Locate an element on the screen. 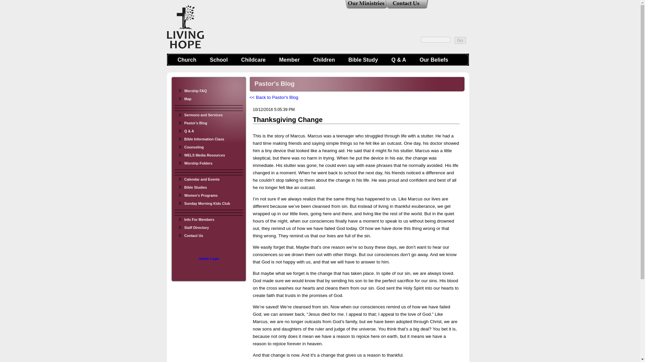  Go is located at coordinates (460, 40).